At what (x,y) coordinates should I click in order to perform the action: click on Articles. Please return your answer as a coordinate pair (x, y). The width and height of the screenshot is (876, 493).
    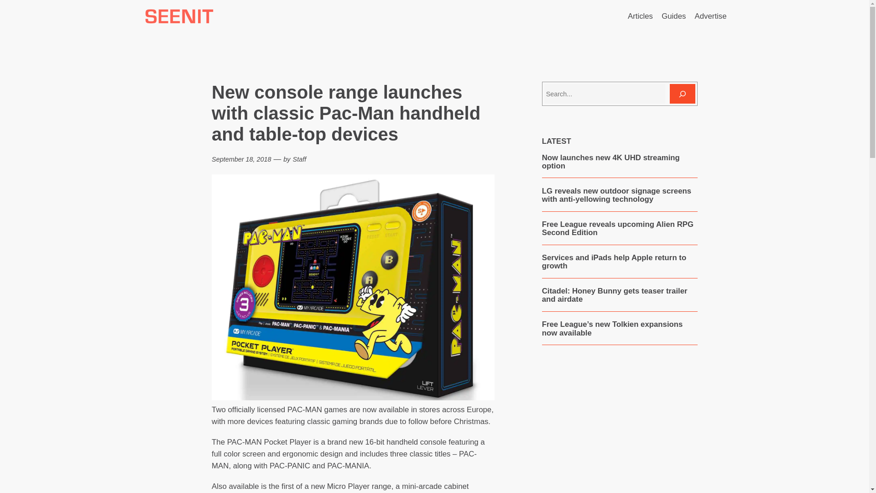
    Looking at the image, I should click on (640, 16).